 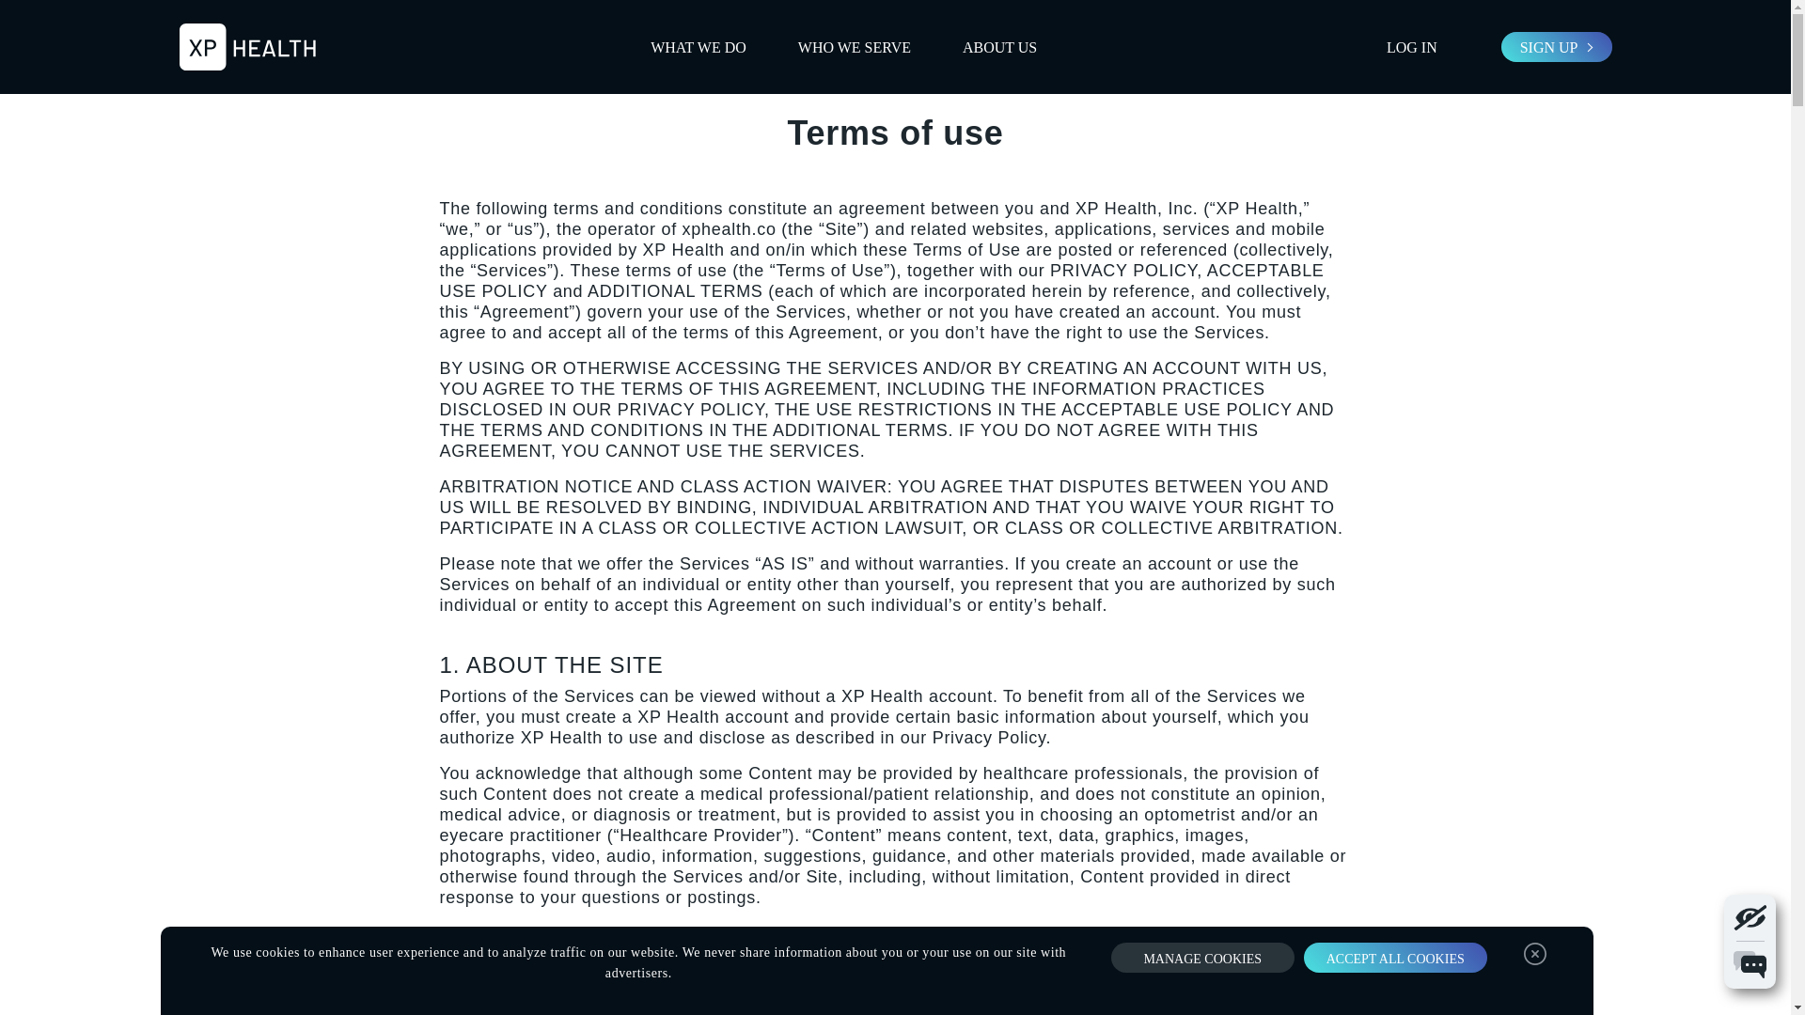 I want to click on WHO WE SERVE, so click(x=854, y=46).